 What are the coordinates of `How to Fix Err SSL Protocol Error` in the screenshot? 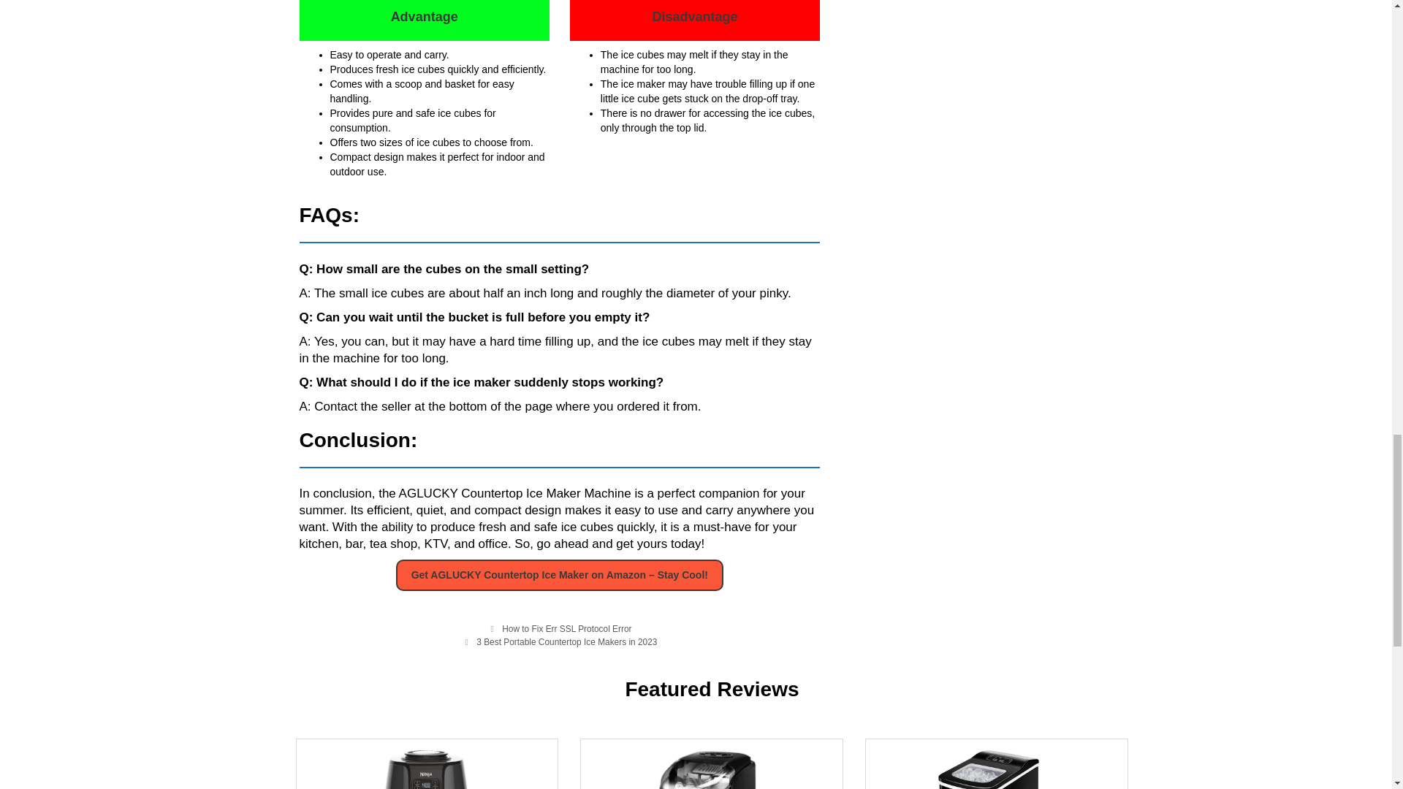 It's located at (567, 629).